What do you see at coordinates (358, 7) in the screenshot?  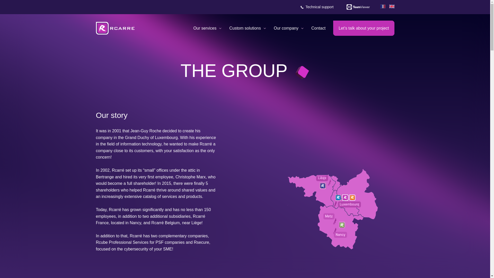 I see `Team viewer` at bounding box center [358, 7].